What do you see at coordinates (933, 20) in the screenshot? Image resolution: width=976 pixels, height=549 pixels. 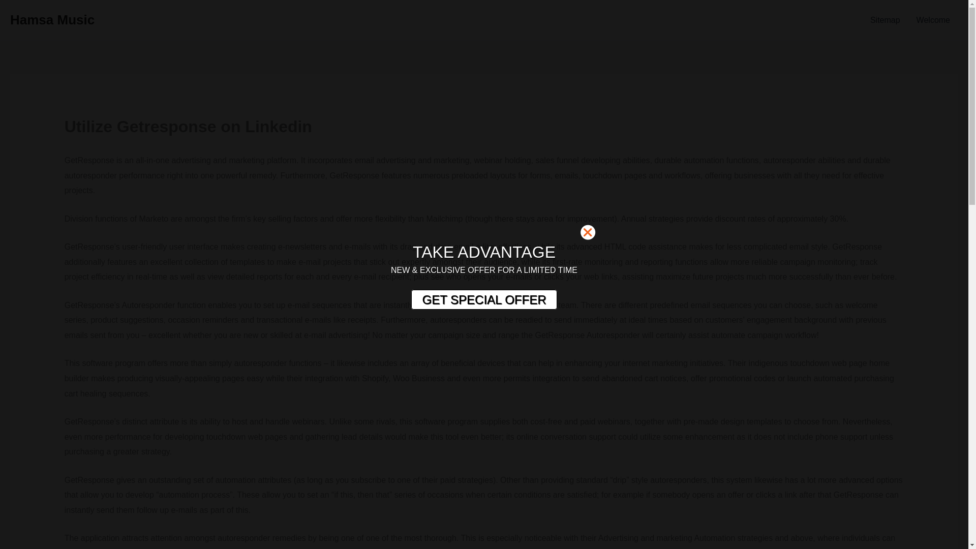 I see `Welcome` at bounding box center [933, 20].